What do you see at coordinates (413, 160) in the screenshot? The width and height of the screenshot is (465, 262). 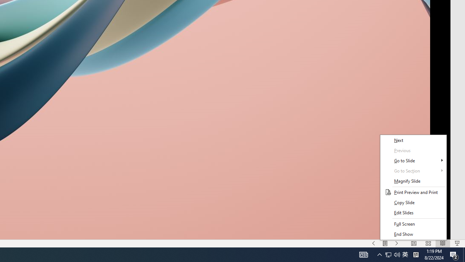 I see `Go to Slide` at bounding box center [413, 160].